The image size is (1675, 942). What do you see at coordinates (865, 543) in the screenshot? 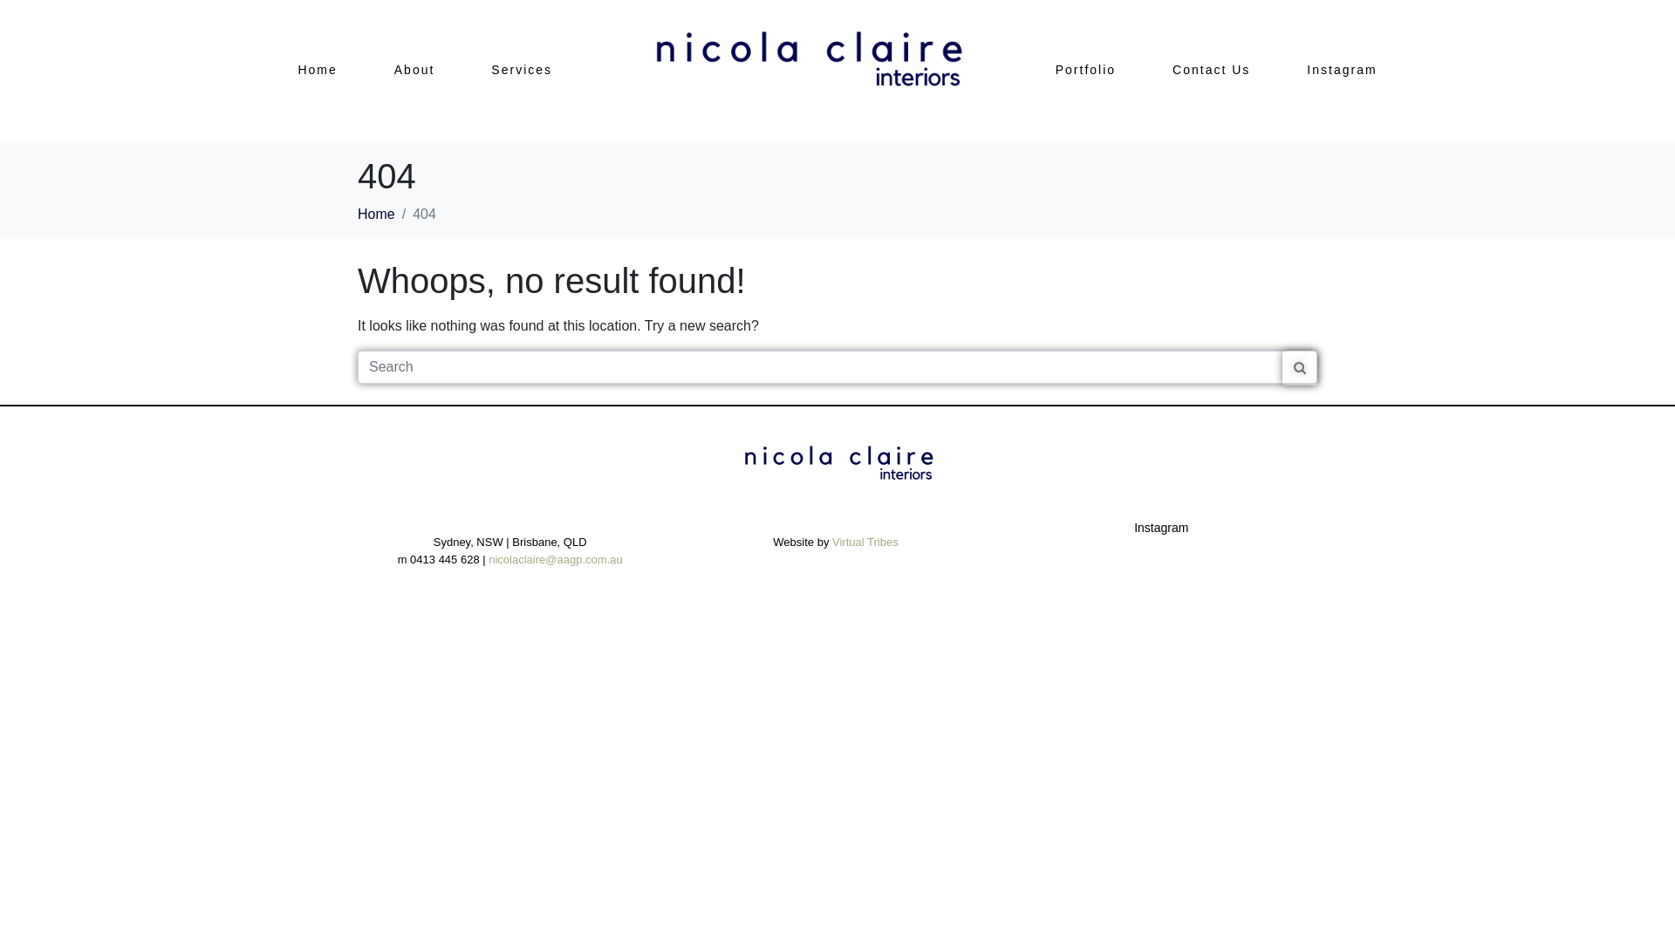
I see `Virtual Tribes` at bounding box center [865, 543].